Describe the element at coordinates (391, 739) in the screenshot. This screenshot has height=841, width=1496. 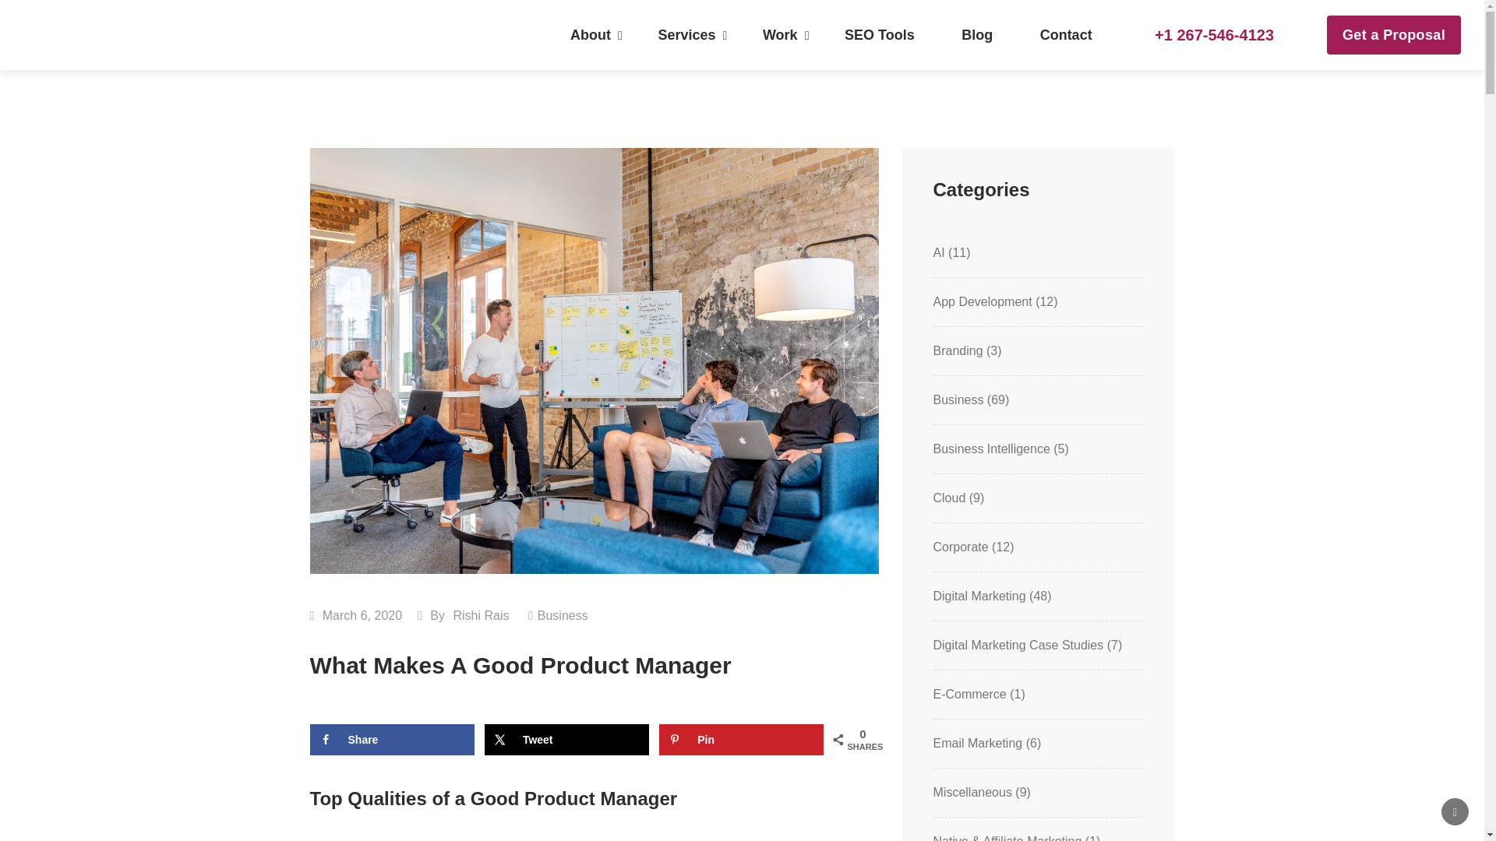
I see `Share on Facebook` at that location.